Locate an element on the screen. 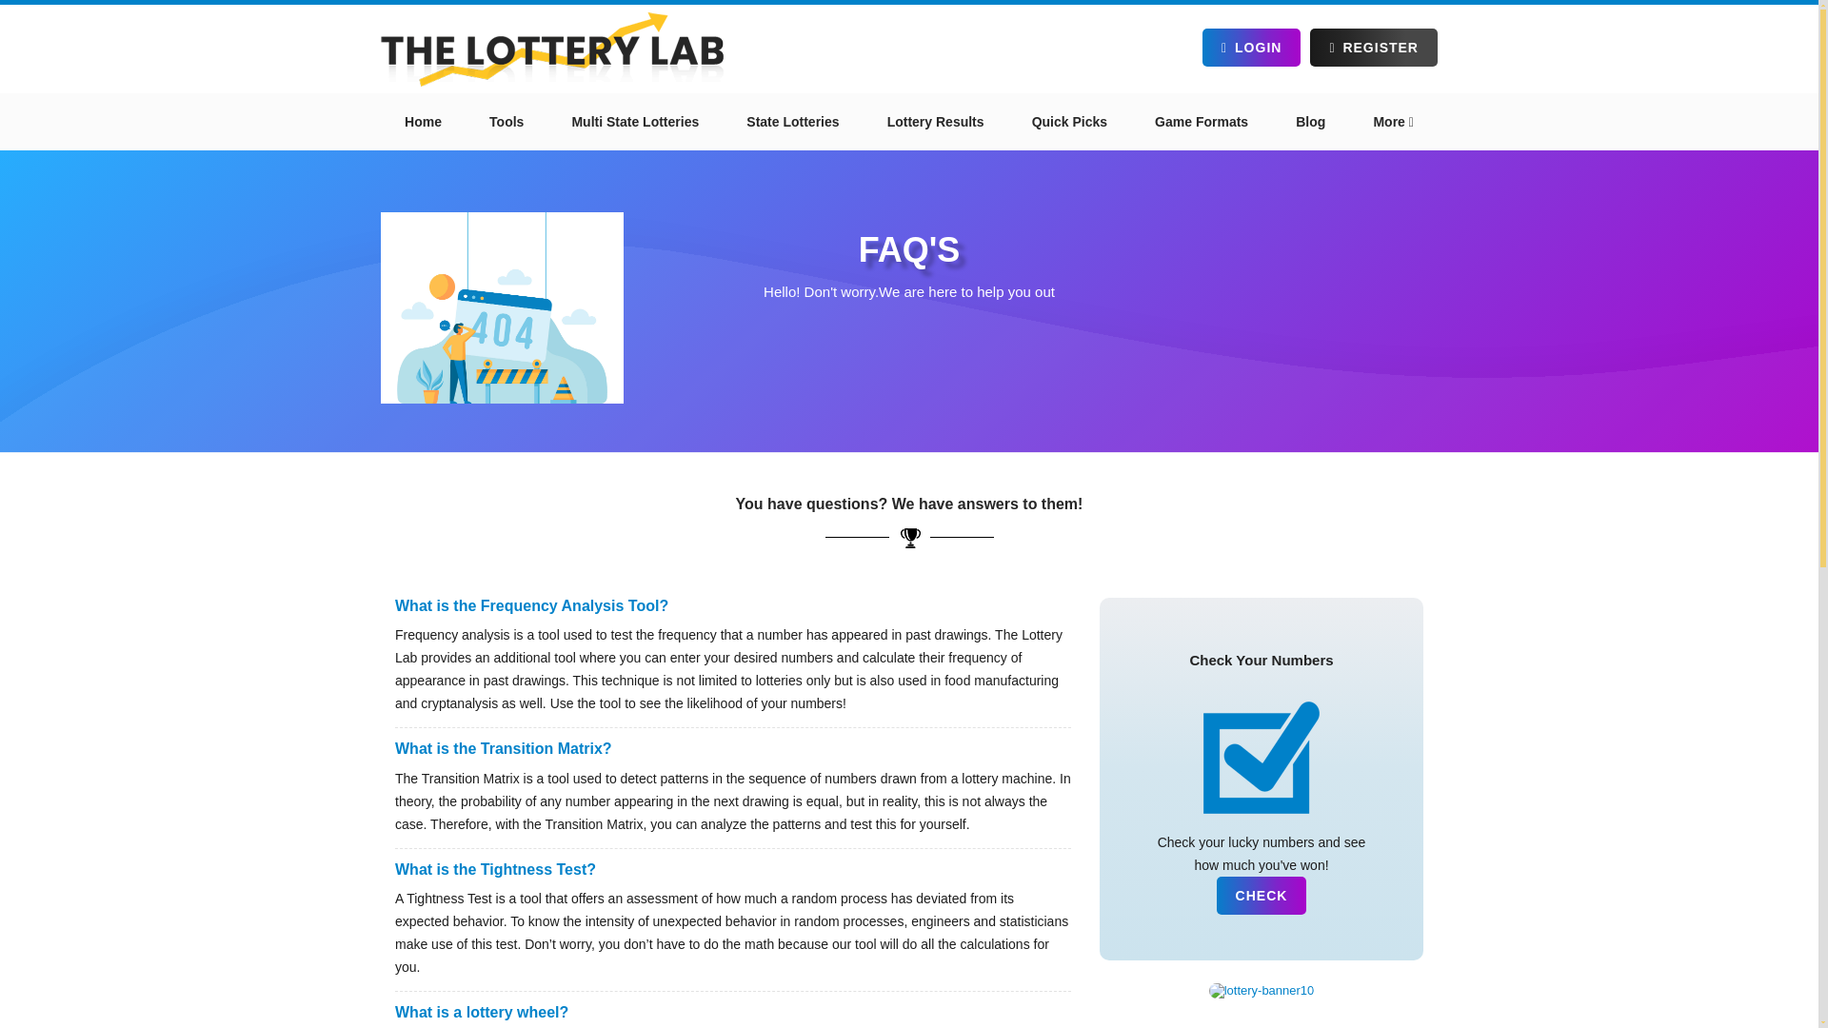 Image resolution: width=1828 pixels, height=1028 pixels. LOGIN is located at coordinates (1251, 48).